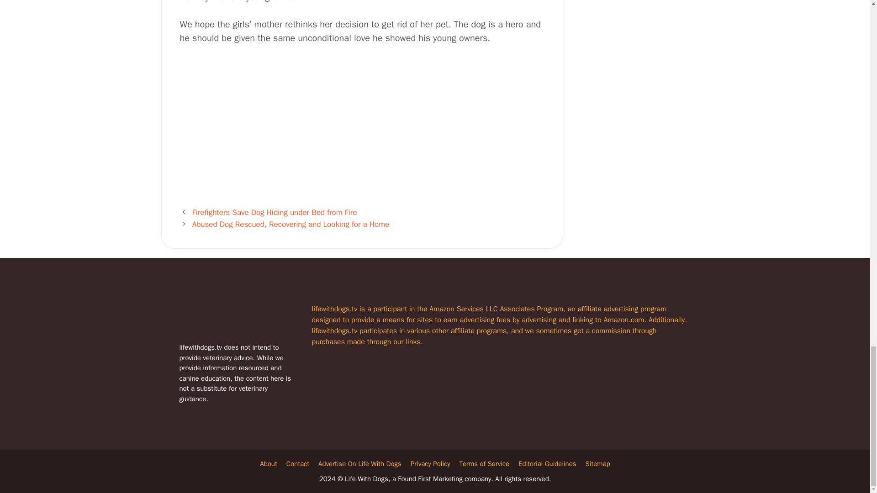  Describe the element at coordinates (298, 463) in the screenshot. I see `Contact` at that location.